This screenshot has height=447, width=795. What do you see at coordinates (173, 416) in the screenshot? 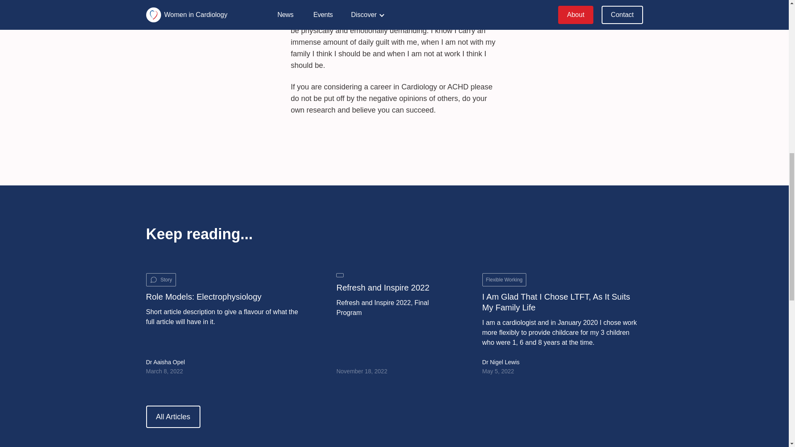
I see `All Articles` at bounding box center [173, 416].